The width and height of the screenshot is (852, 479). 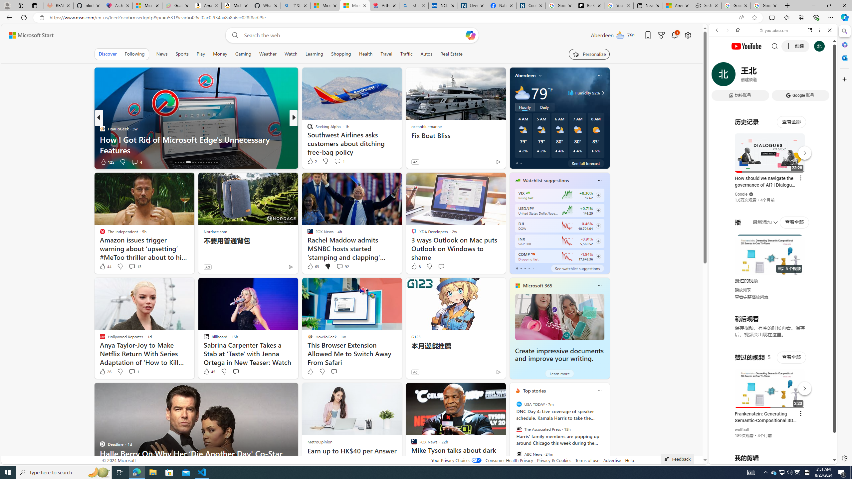 What do you see at coordinates (528, 193) in the screenshot?
I see `CBOE Market Volatility Index` at bounding box center [528, 193].